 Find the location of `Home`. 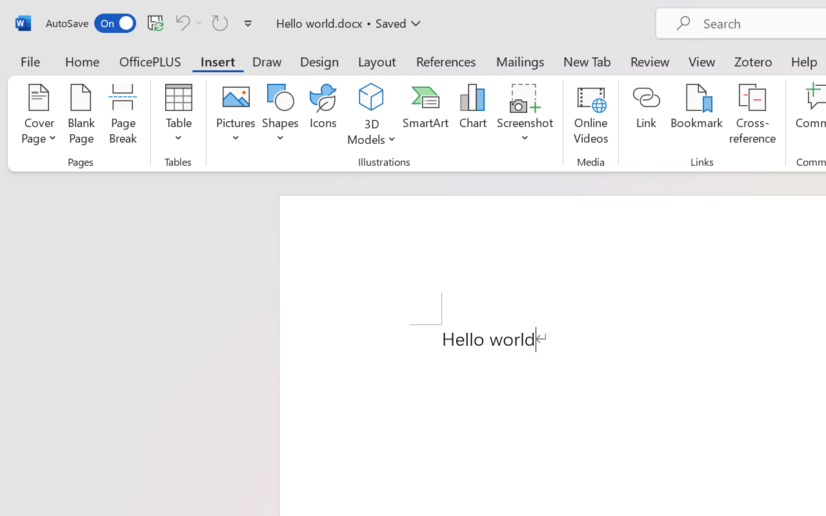

Home is located at coordinates (83, 61).